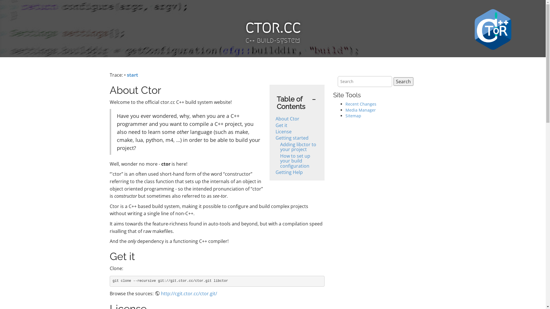 The height and width of the screenshot is (309, 550). Describe the element at coordinates (132, 75) in the screenshot. I see `start` at that location.